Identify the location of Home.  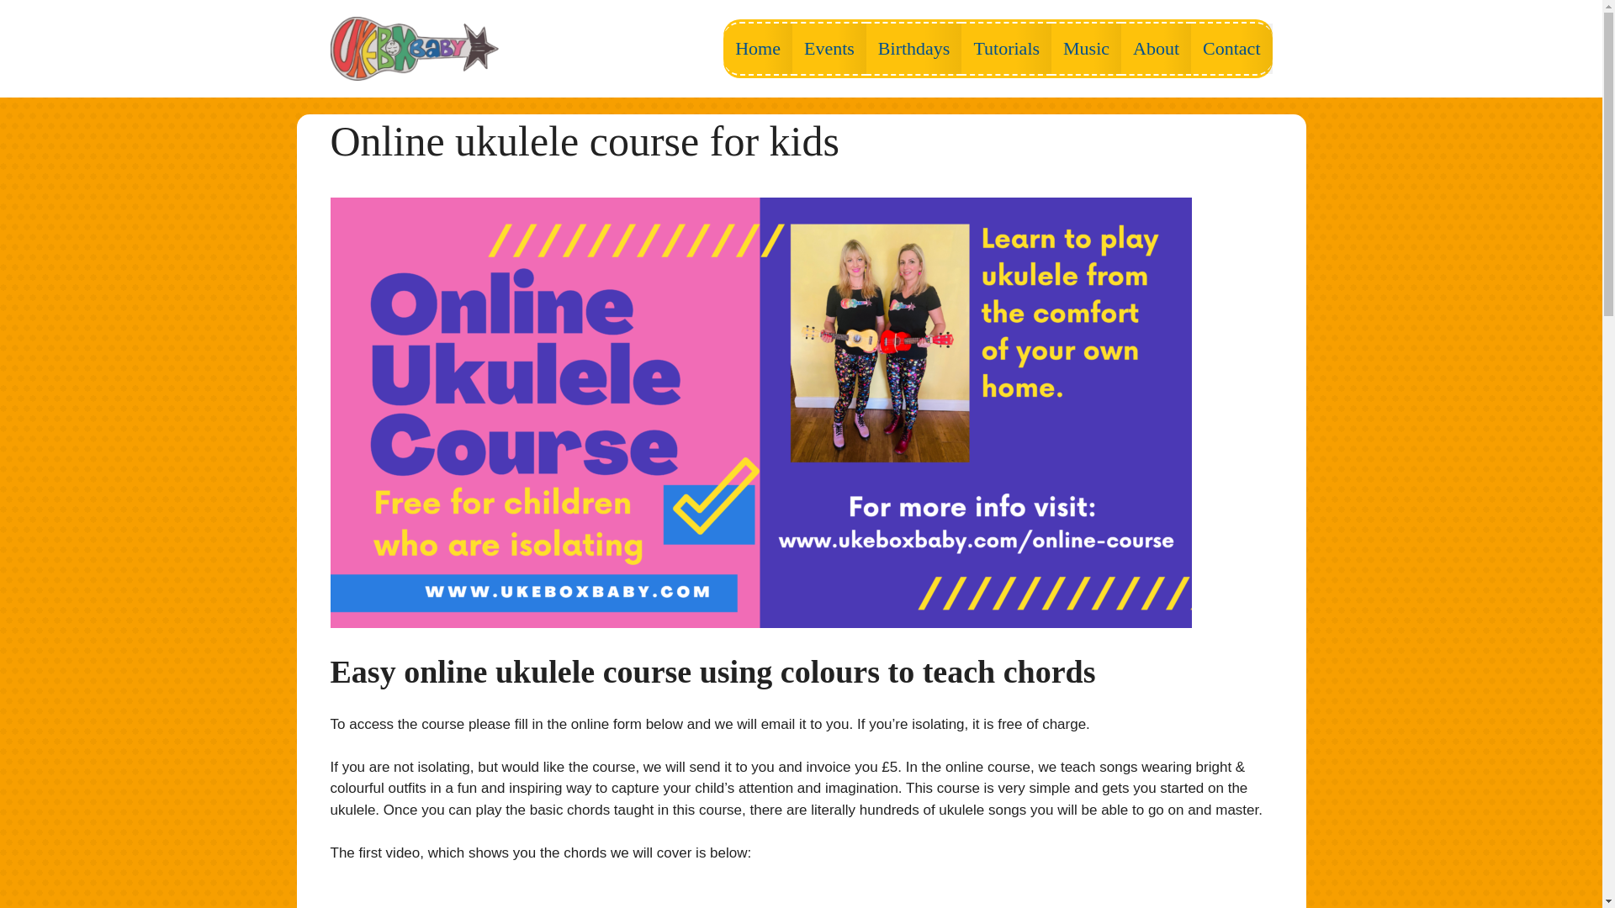
(758, 49).